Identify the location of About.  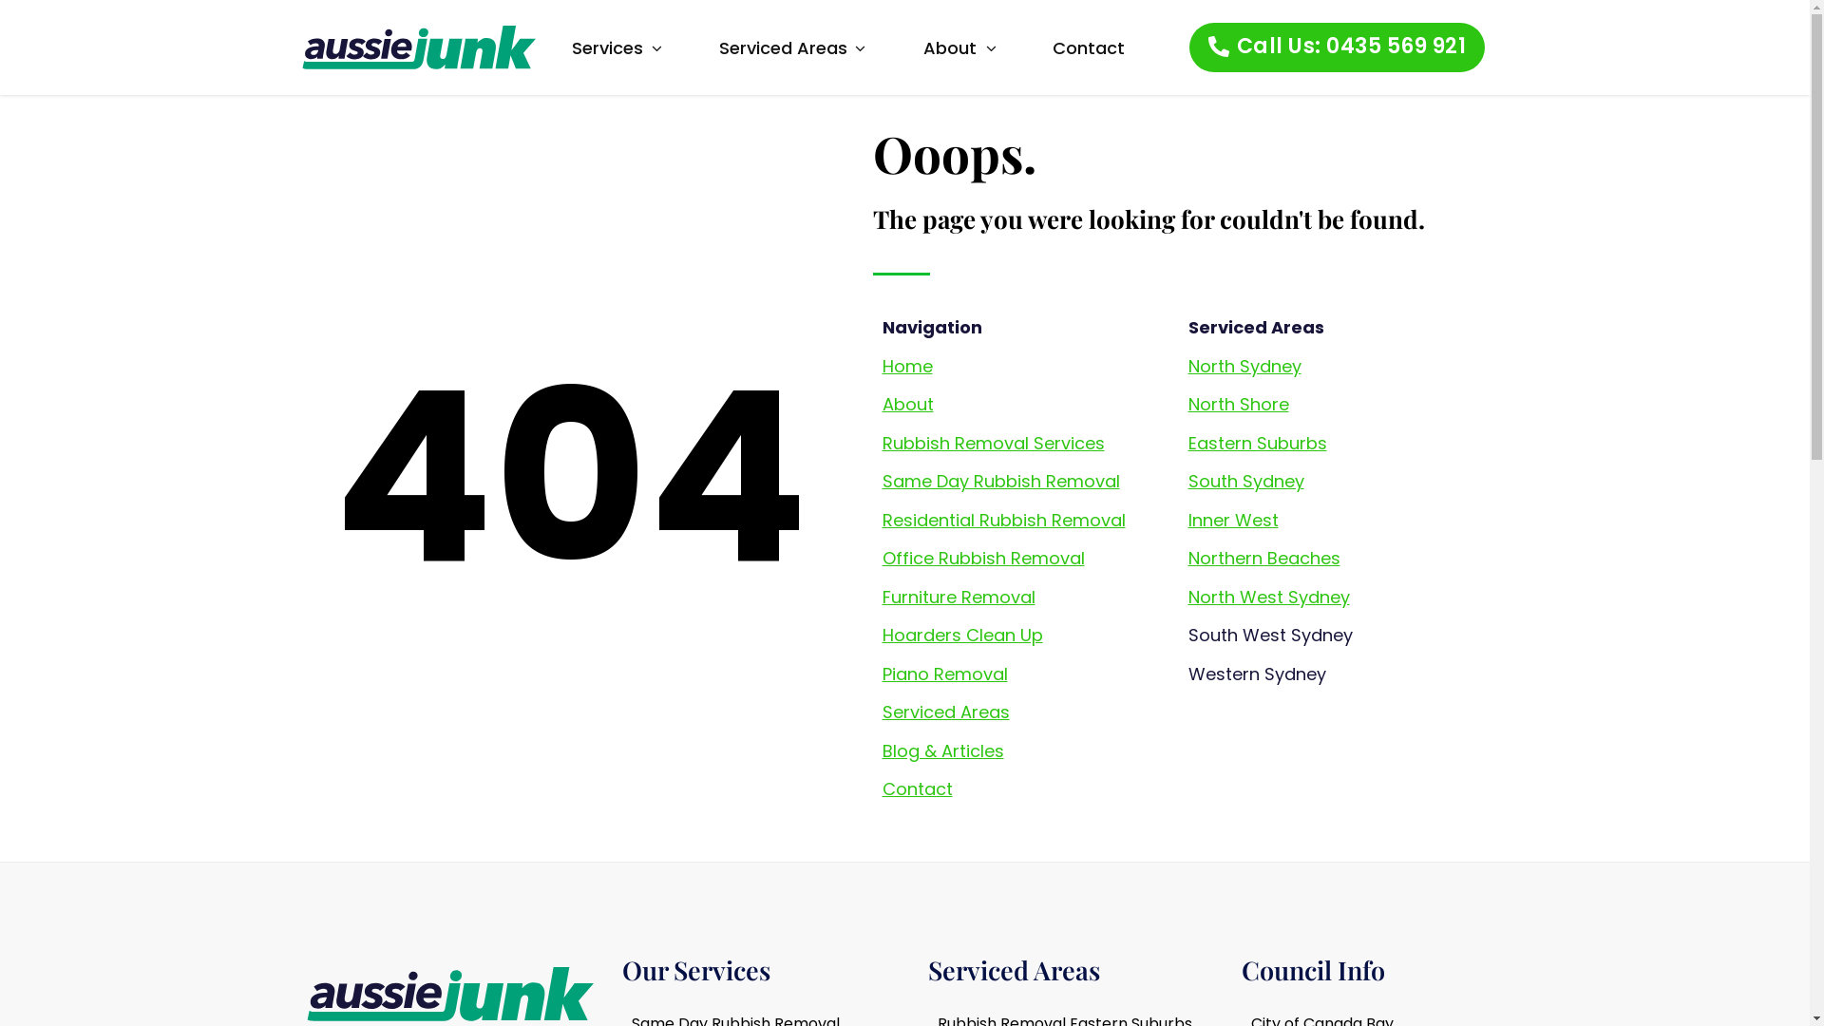
(953, 47).